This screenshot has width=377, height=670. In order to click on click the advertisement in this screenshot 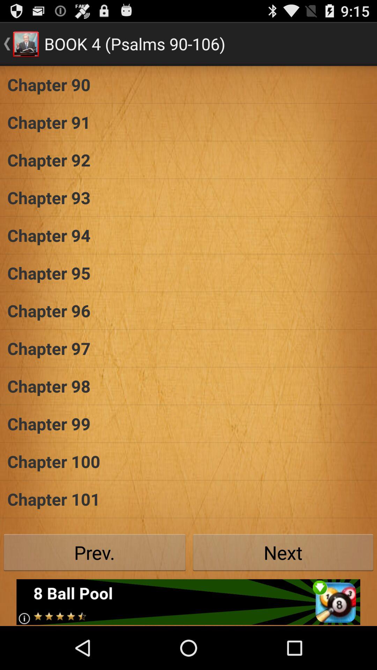, I will do `click(188, 602)`.